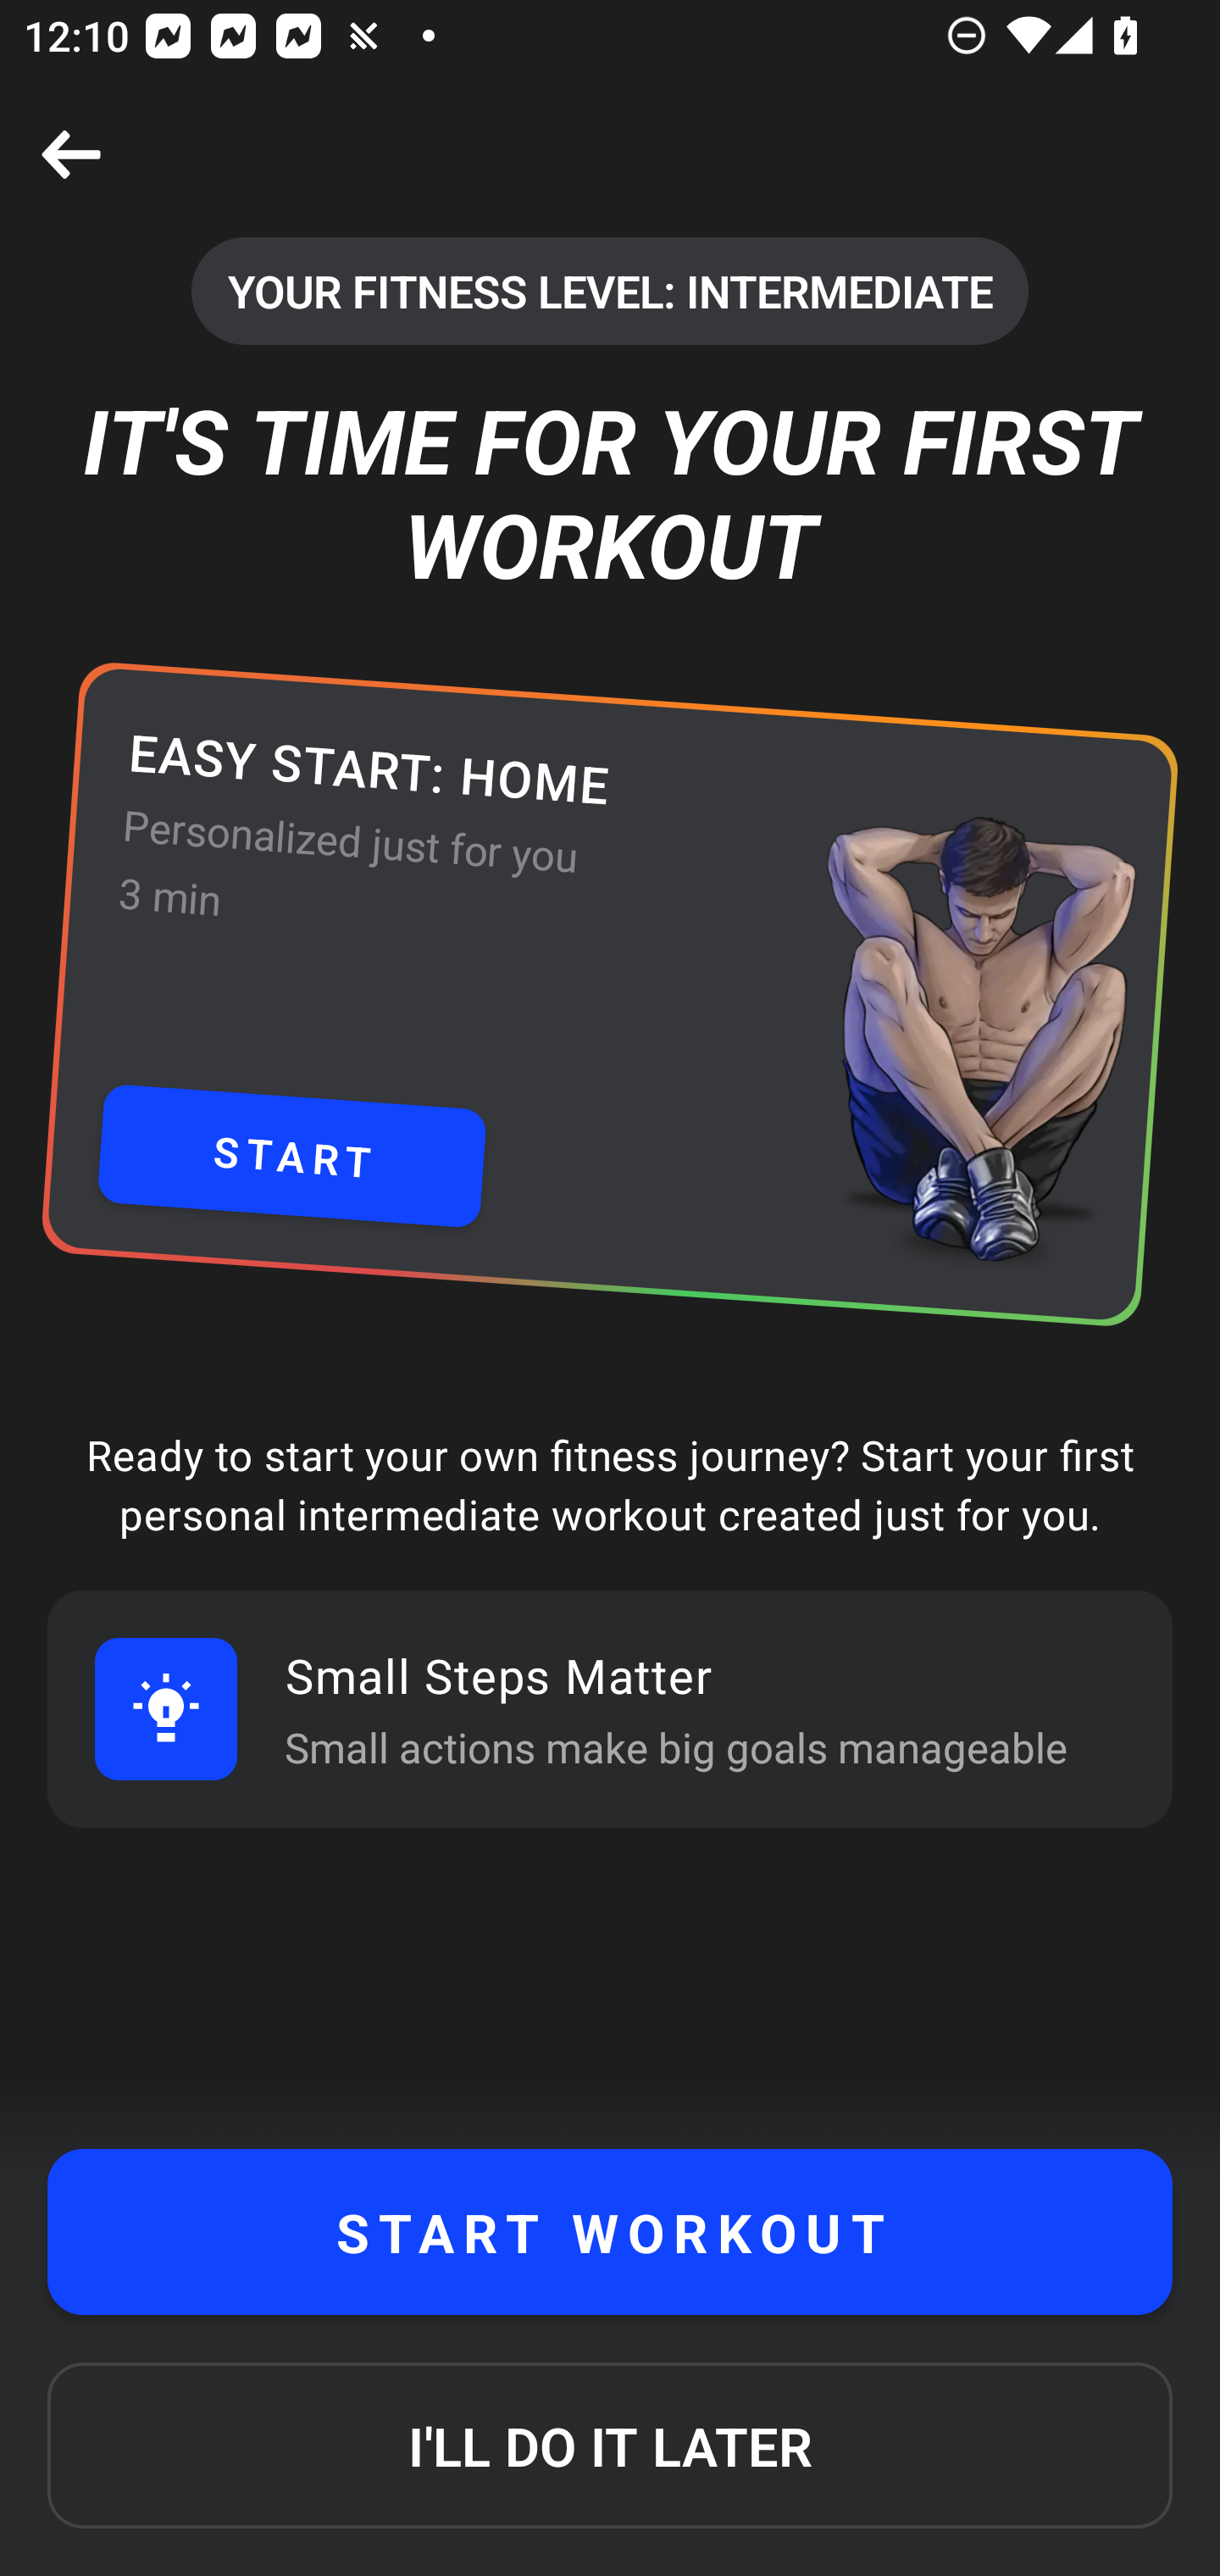 The height and width of the screenshot is (2576, 1220). Describe the element at coordinates (71, 154) in the screenshot. I see `Close screen` at that location.